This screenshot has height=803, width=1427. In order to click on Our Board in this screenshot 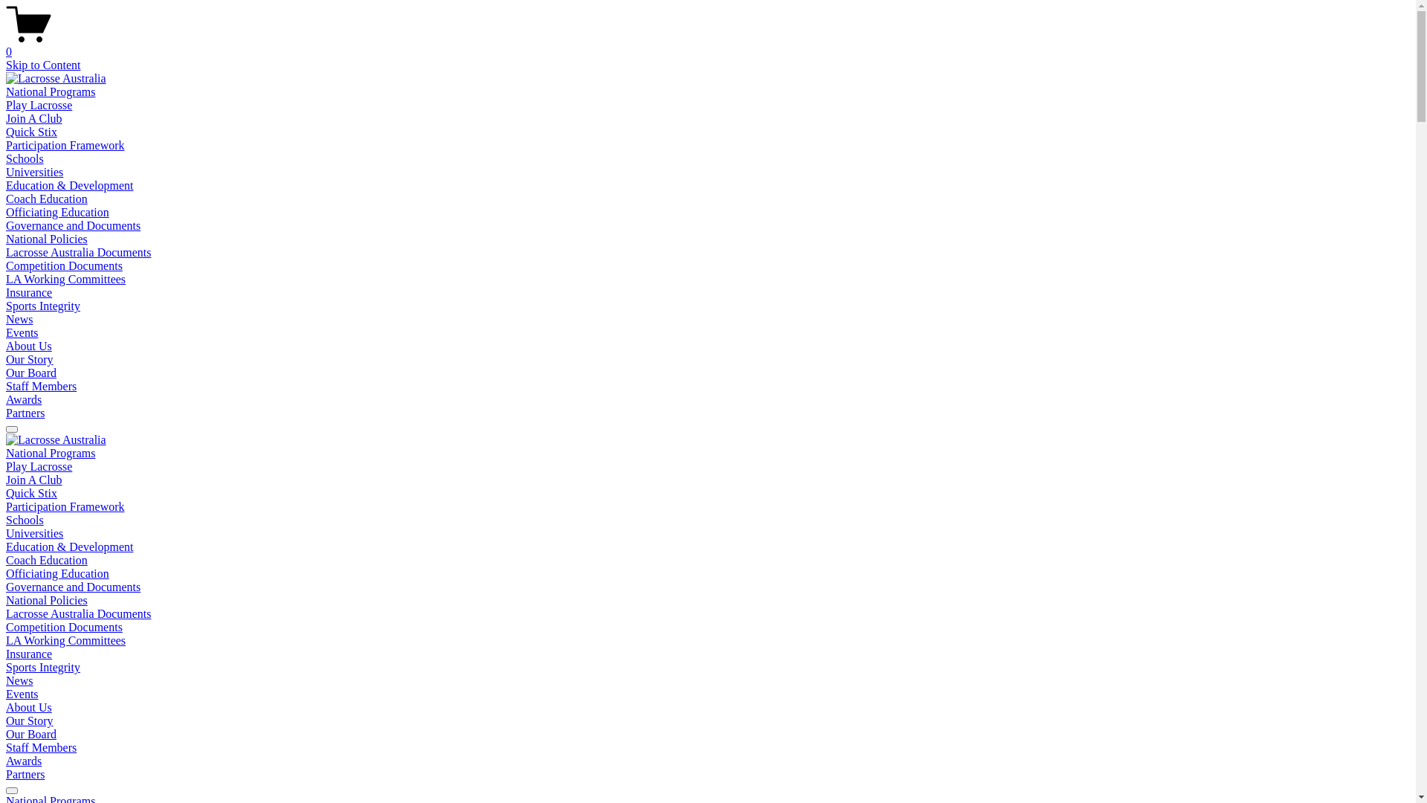, I will do `click(31, 373)`.